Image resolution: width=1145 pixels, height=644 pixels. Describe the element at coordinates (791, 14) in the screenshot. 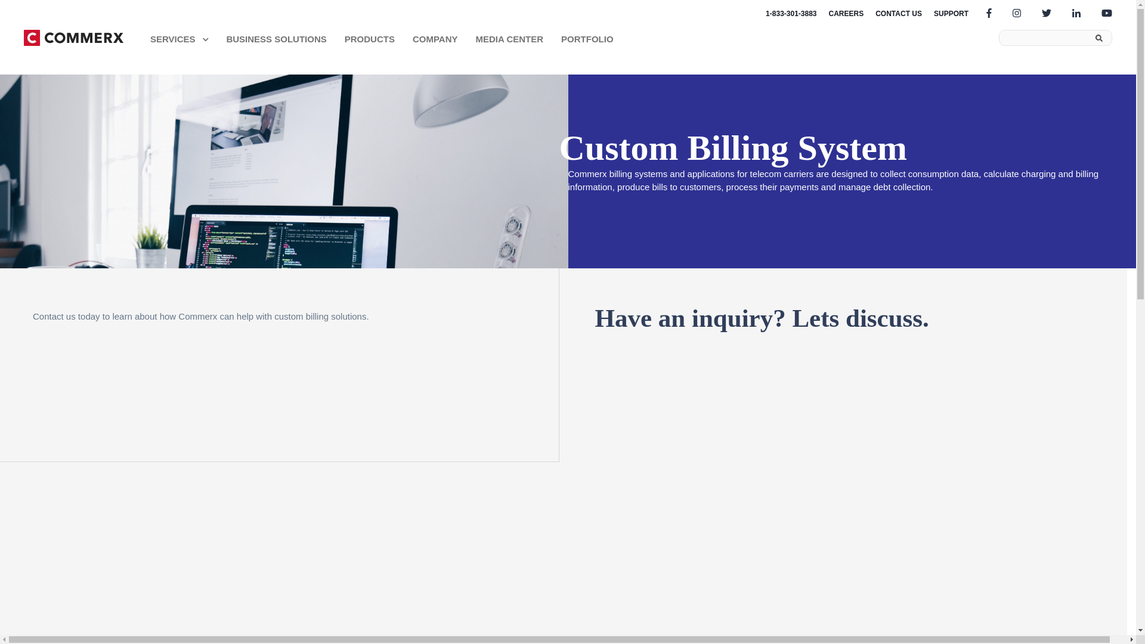

I see `1-833-301-3883` at that location.